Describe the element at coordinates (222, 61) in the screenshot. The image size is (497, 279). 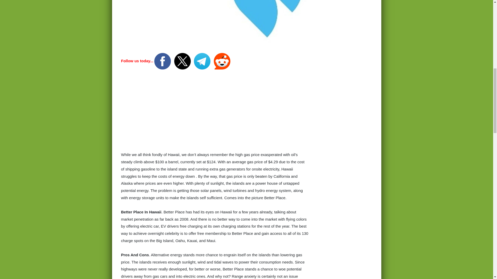
I see `Join us on Reddit!` at that location.